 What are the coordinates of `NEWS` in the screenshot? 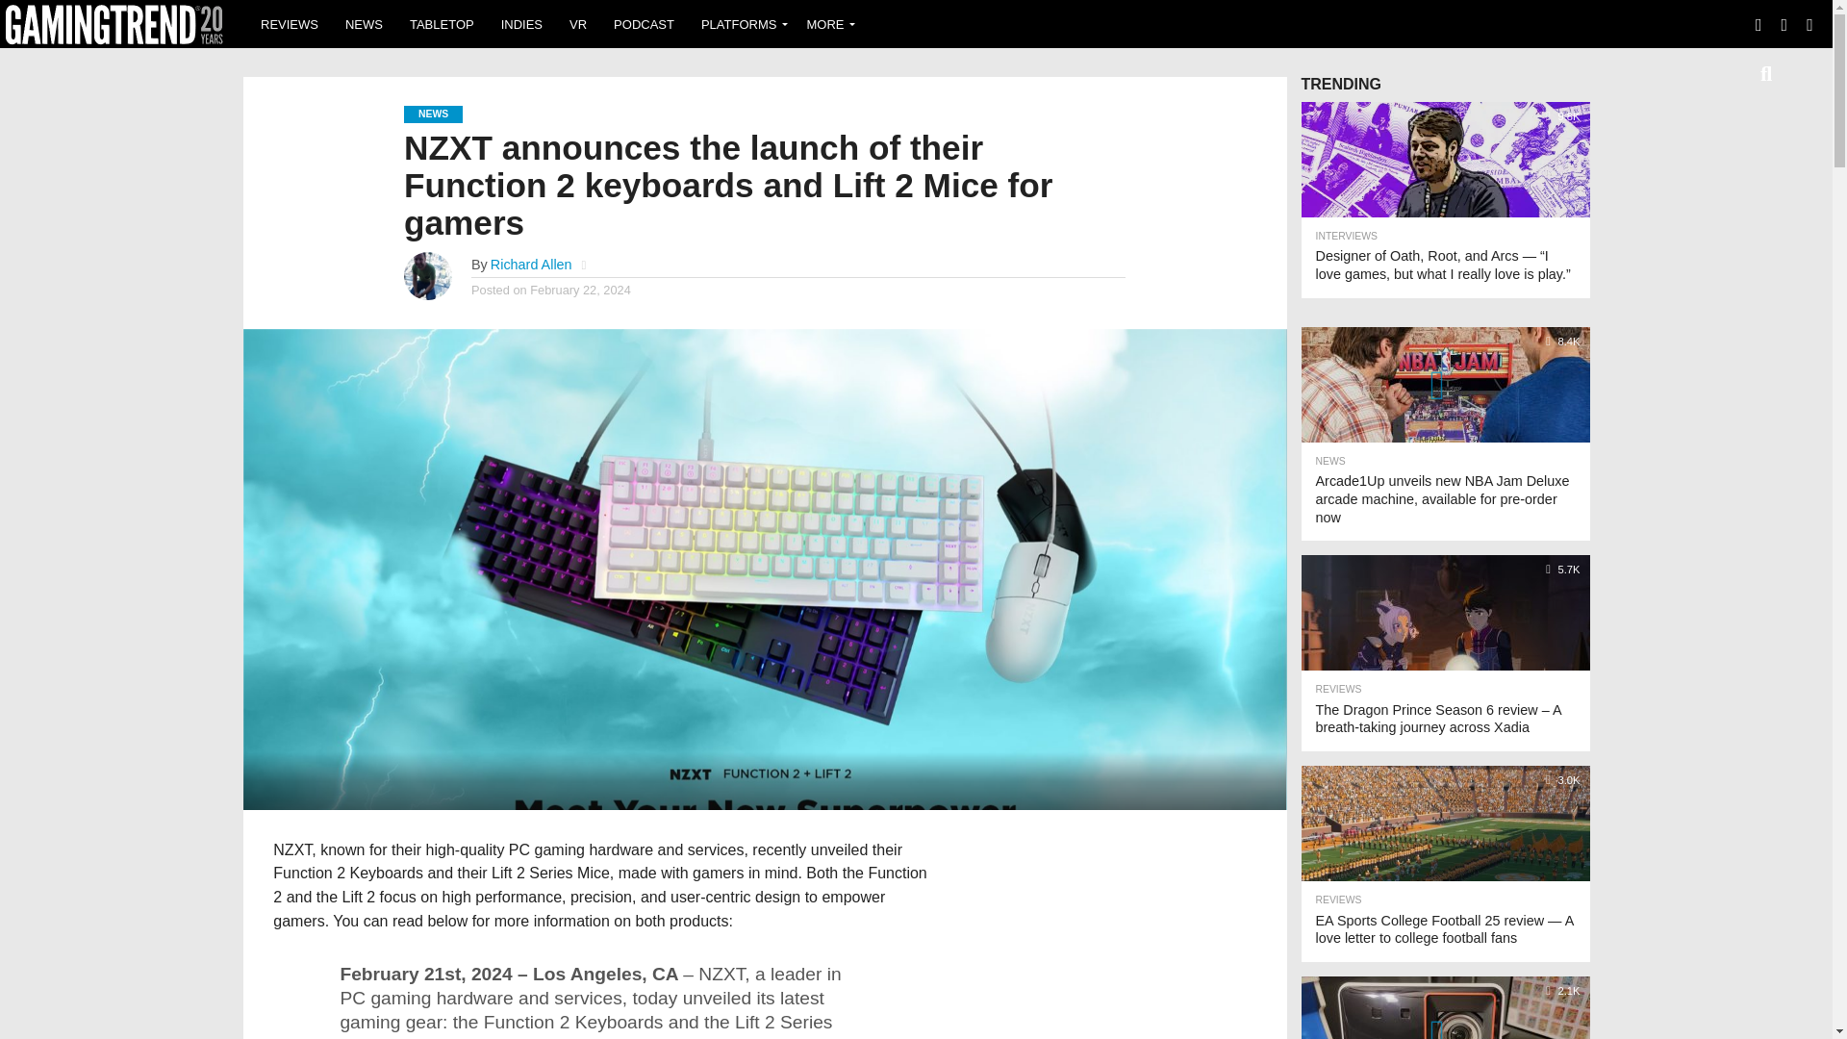 It's located at (364, 23).